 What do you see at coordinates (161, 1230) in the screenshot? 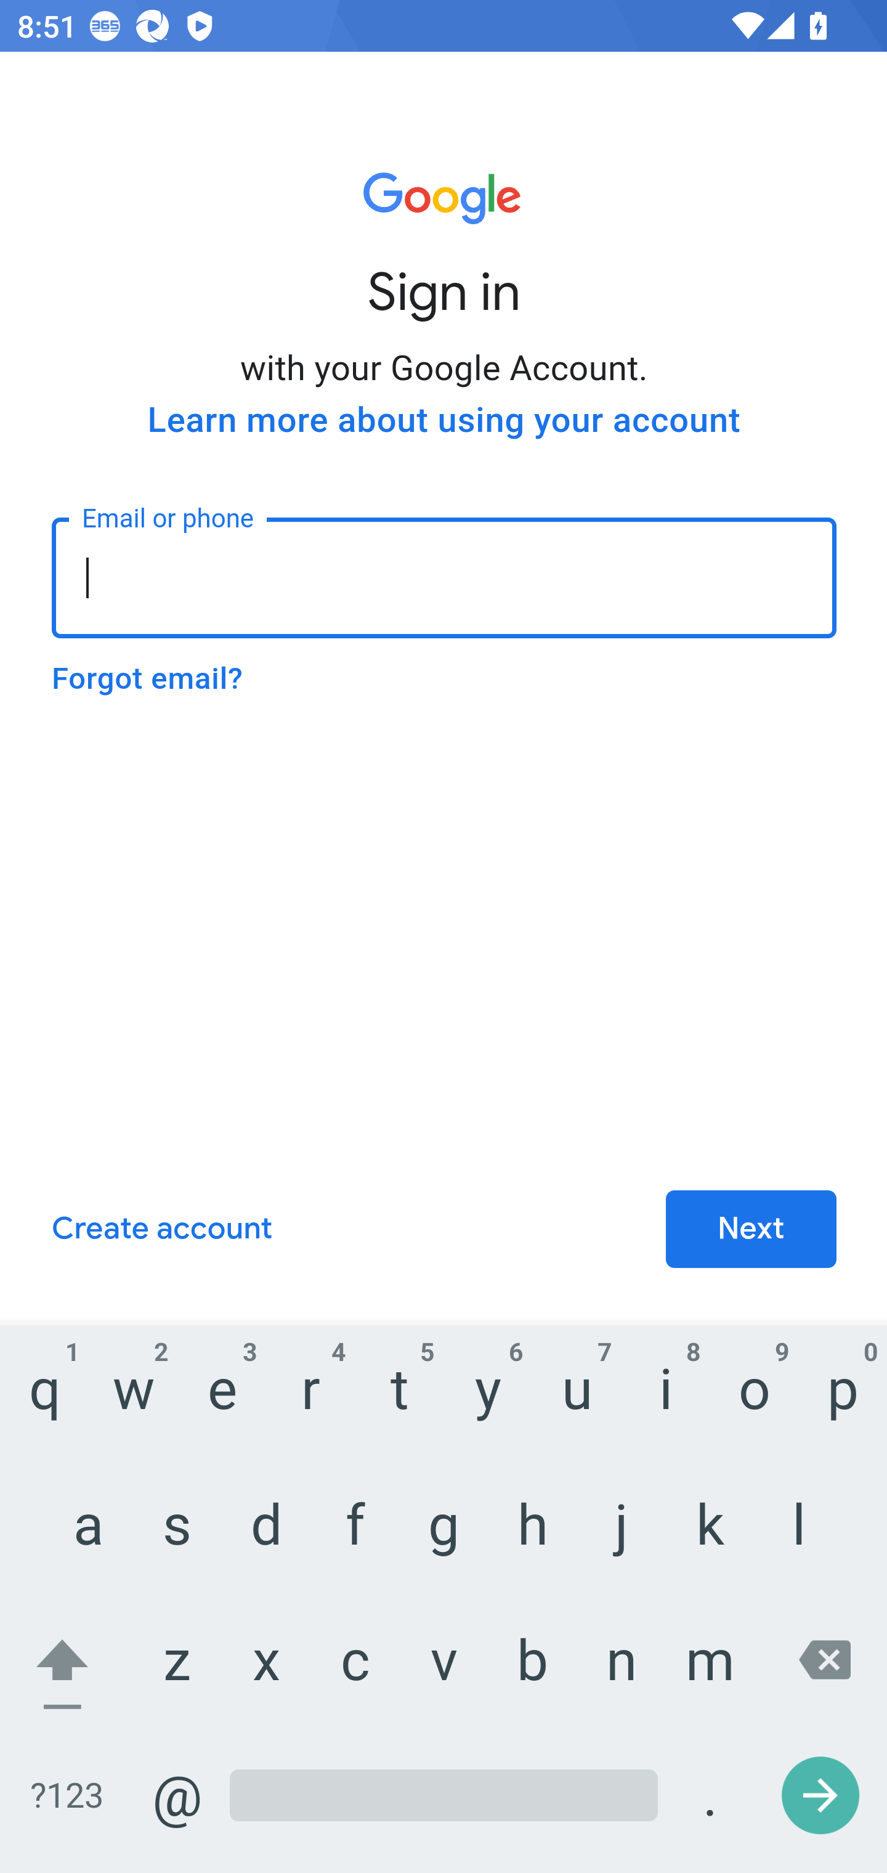
I see `Create account` at bounding box center [161, 1230].